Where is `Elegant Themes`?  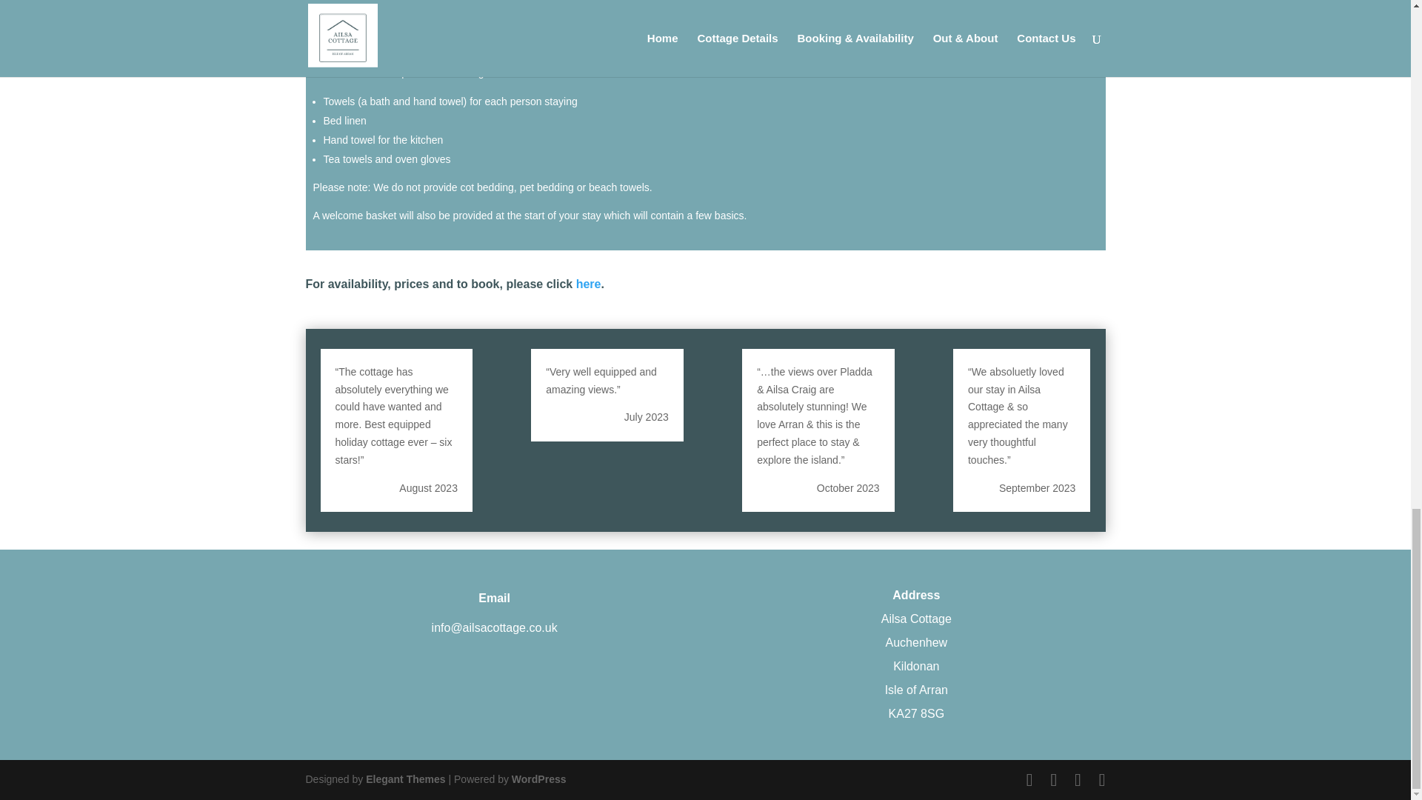 Elegant Themes is located at coordinates (404, 779).